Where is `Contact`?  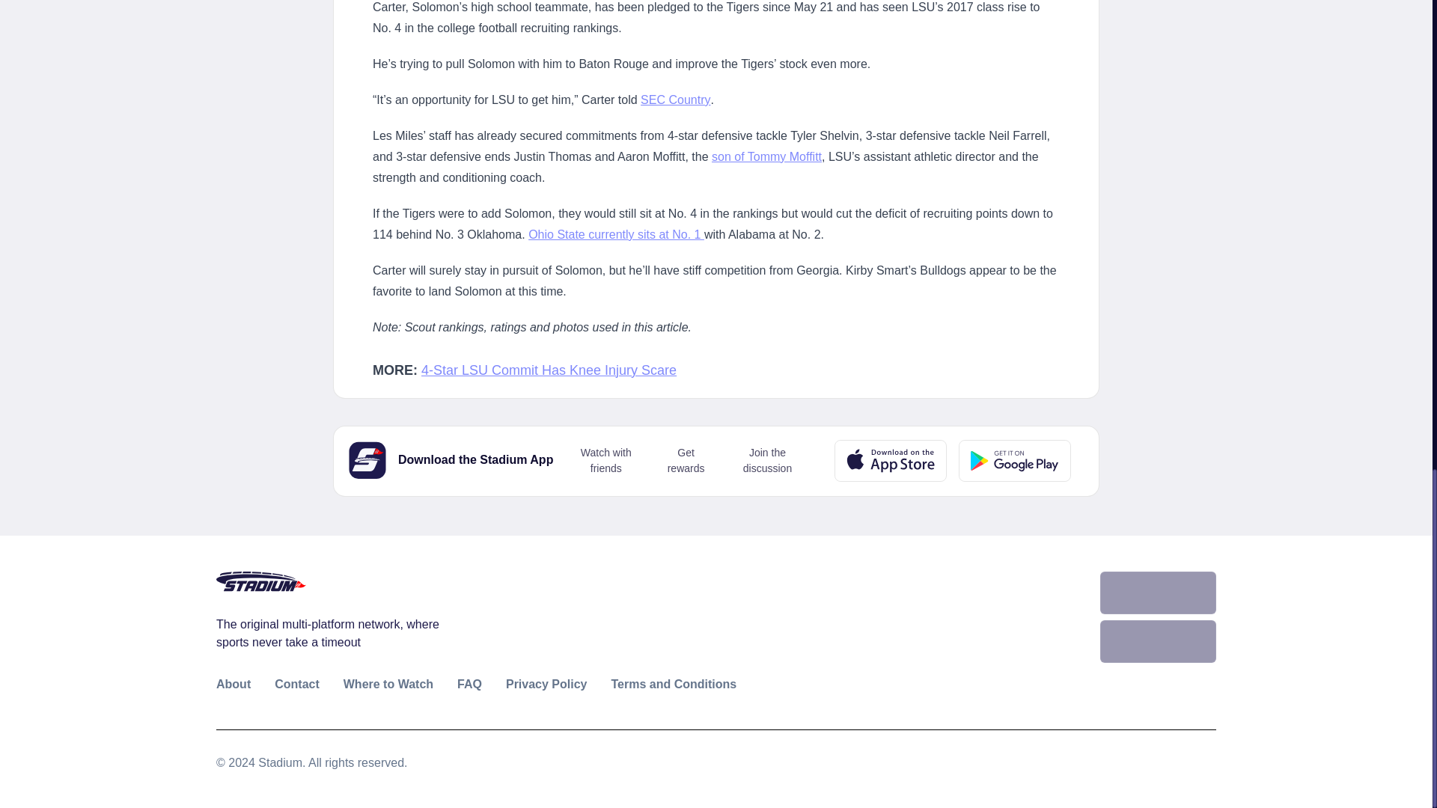
Contact is located at coordinates (296, 684).